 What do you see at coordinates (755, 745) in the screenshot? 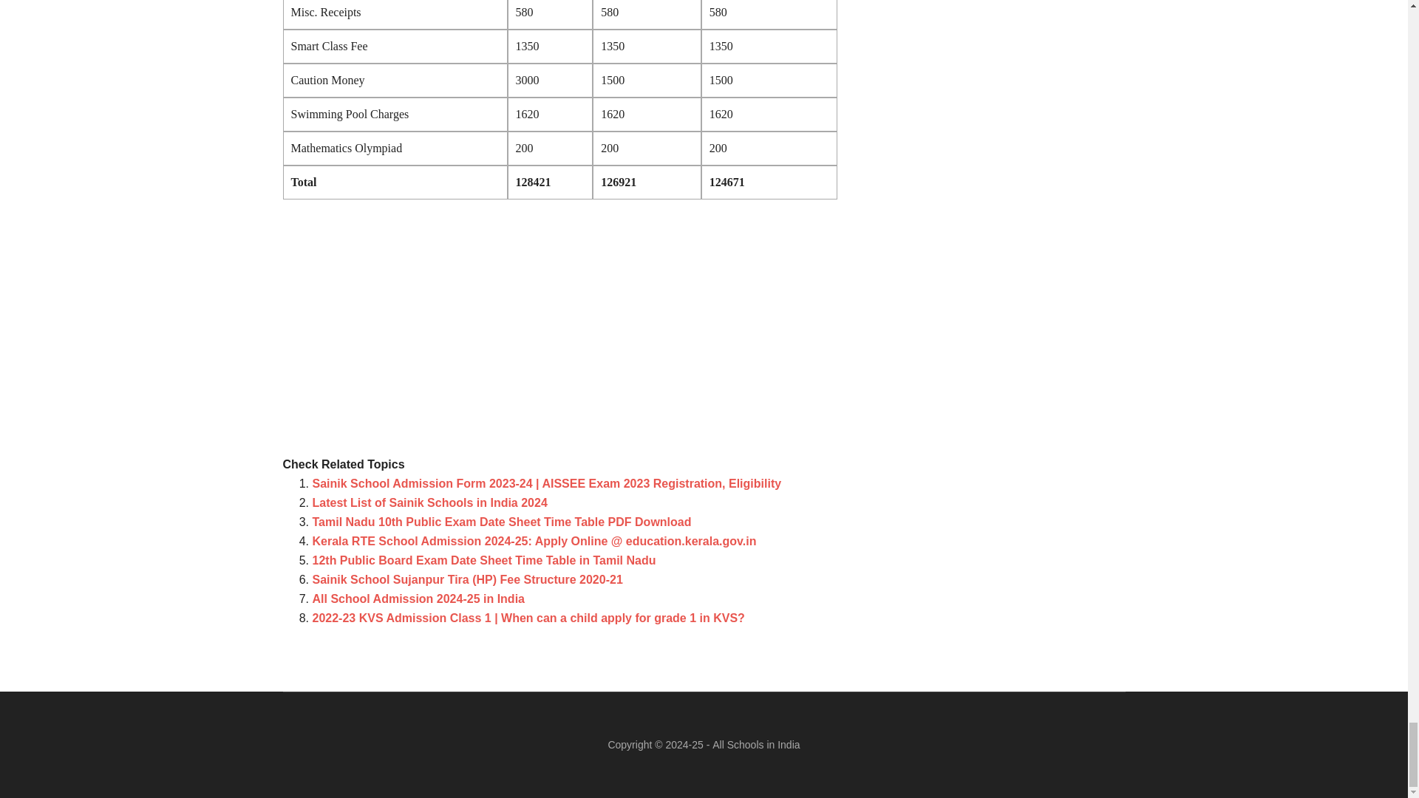
I see `All Schools in India` at bounding box center [755, 745].